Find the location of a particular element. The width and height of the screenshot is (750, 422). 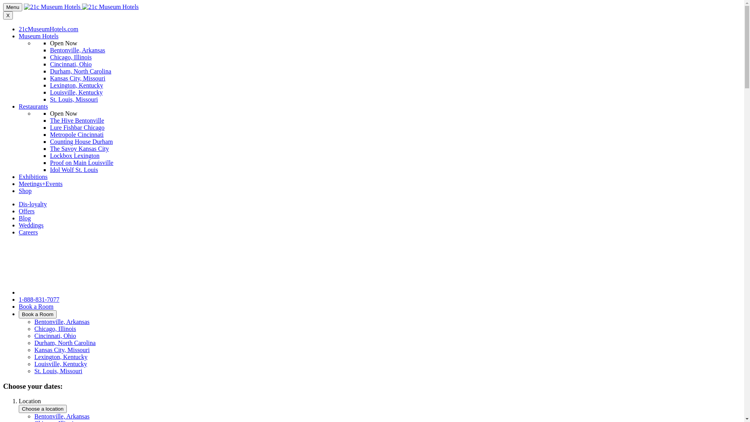

Idol Wolf St. Louis is located at coordinates (74, 170).